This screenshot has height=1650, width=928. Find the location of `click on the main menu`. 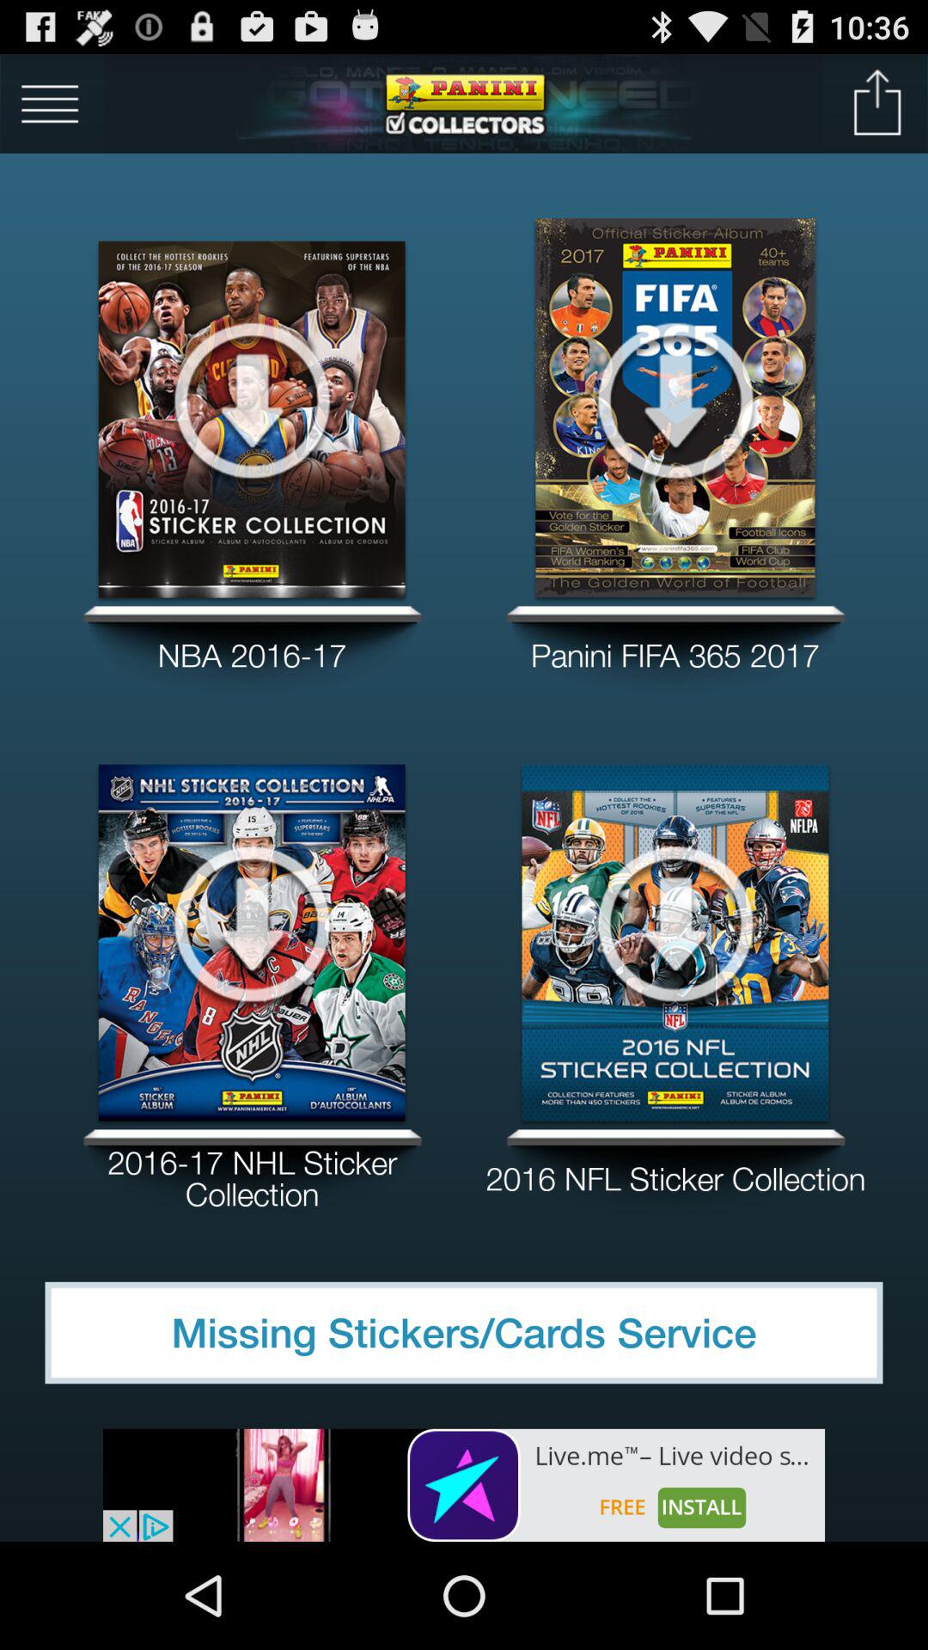

click on the main menu is located at coordinates (203, 95).